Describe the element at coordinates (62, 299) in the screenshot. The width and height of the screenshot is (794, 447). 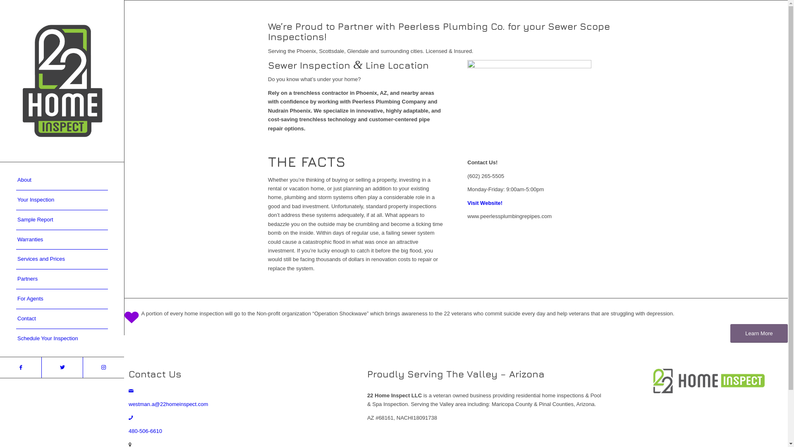
I see `For Agents` at that location.